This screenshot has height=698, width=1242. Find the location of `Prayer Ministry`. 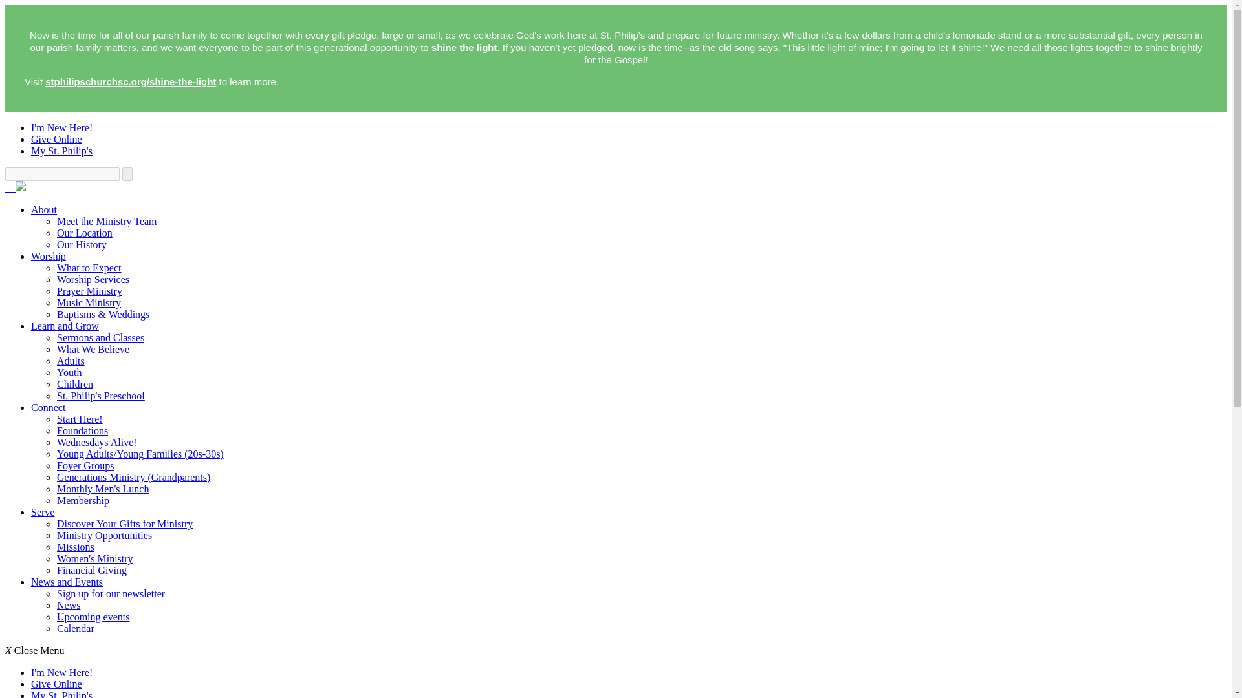

Prayer Ministry is located at coordinates (89, 291).